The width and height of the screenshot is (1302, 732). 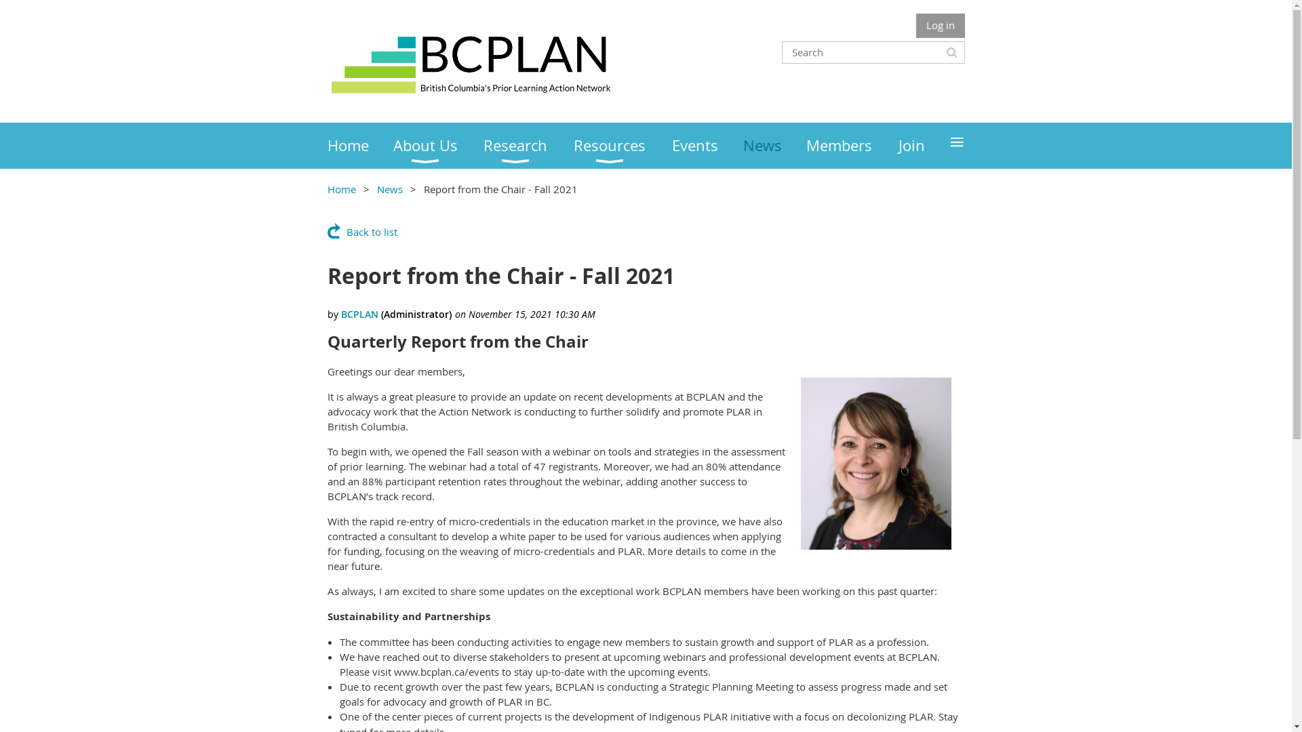 I want to click on Research, so click(x=529, y=146).